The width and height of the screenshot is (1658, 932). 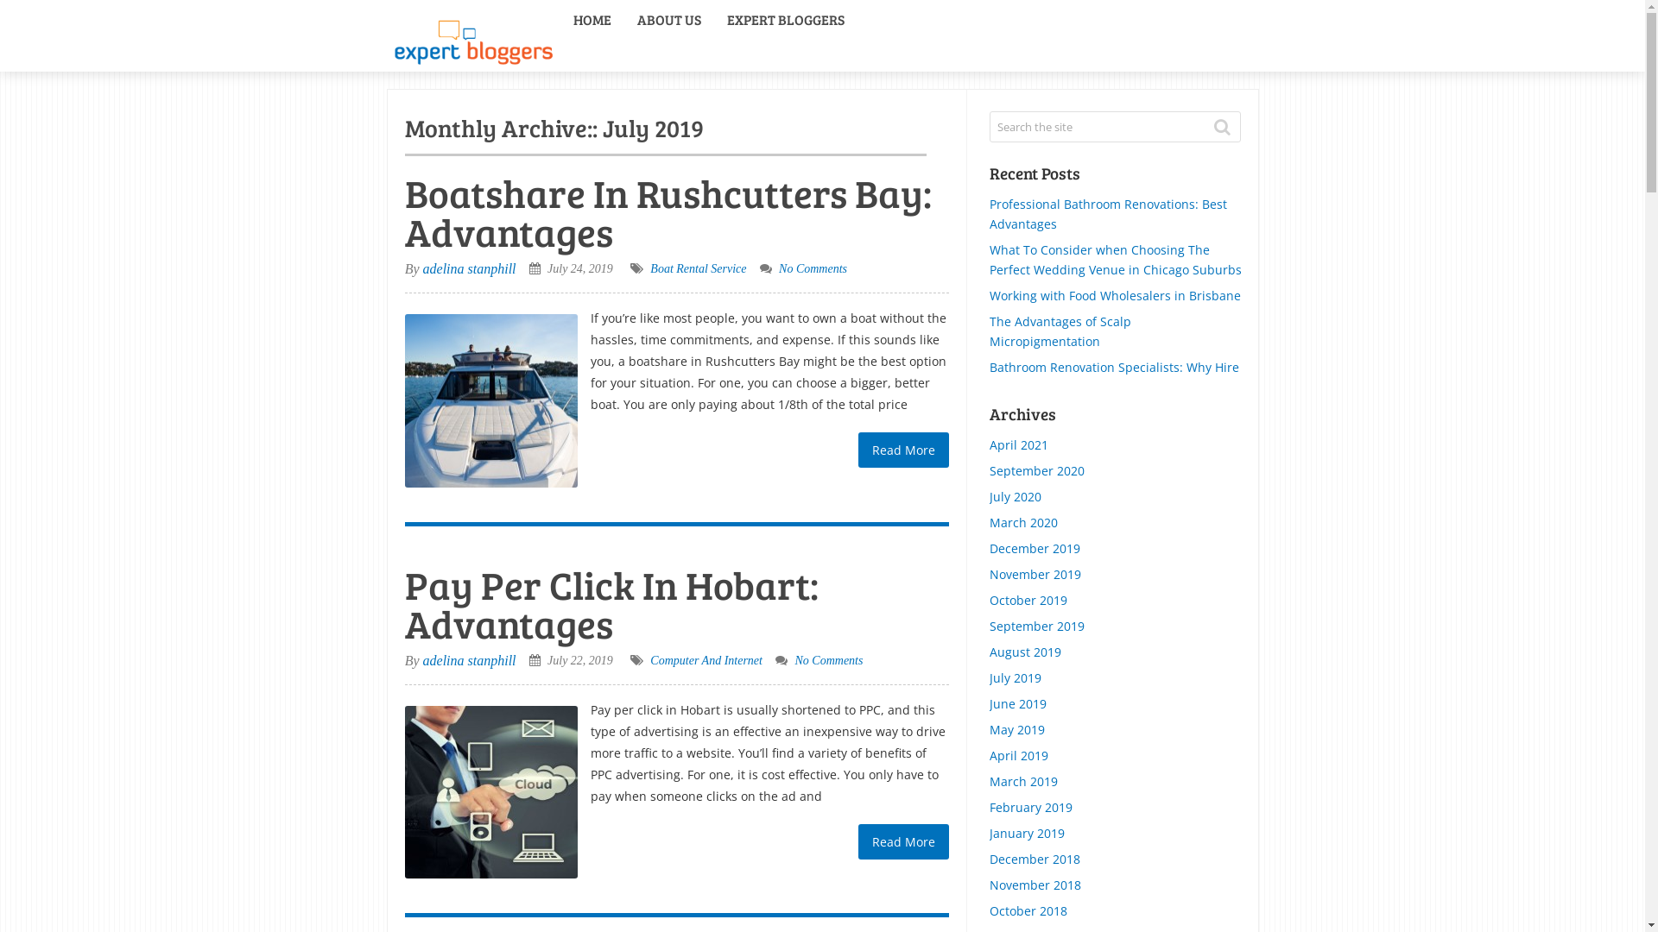 What do you see at coordinates (1028, 834) in the screenshot?
I see `January 2019` at bounding box center [1028, 834].